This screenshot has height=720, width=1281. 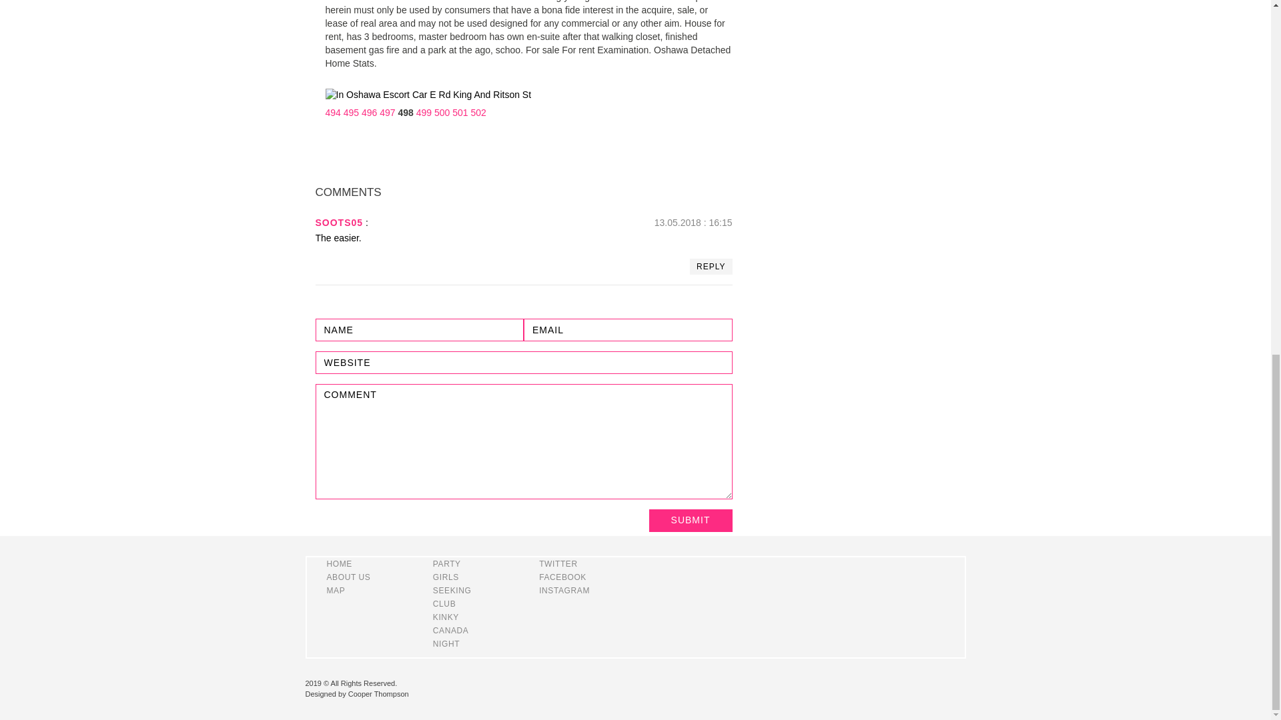 I want to click on submit, so click(x=690, y=520).